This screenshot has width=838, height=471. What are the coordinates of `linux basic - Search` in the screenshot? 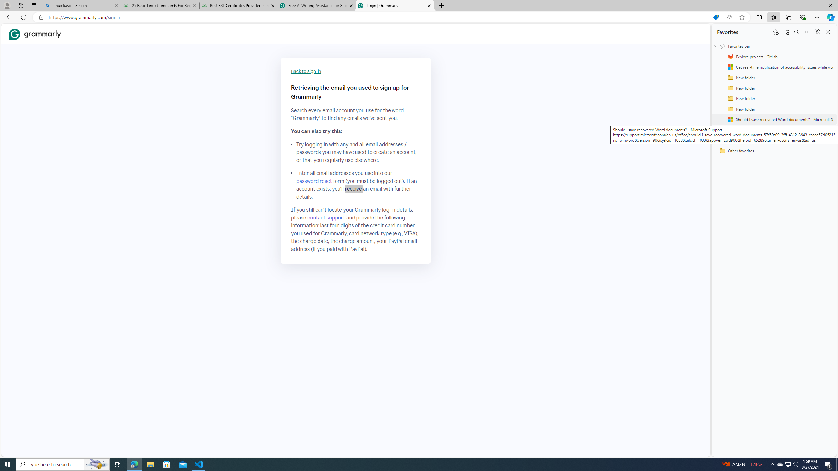 It's located at (82, 6).